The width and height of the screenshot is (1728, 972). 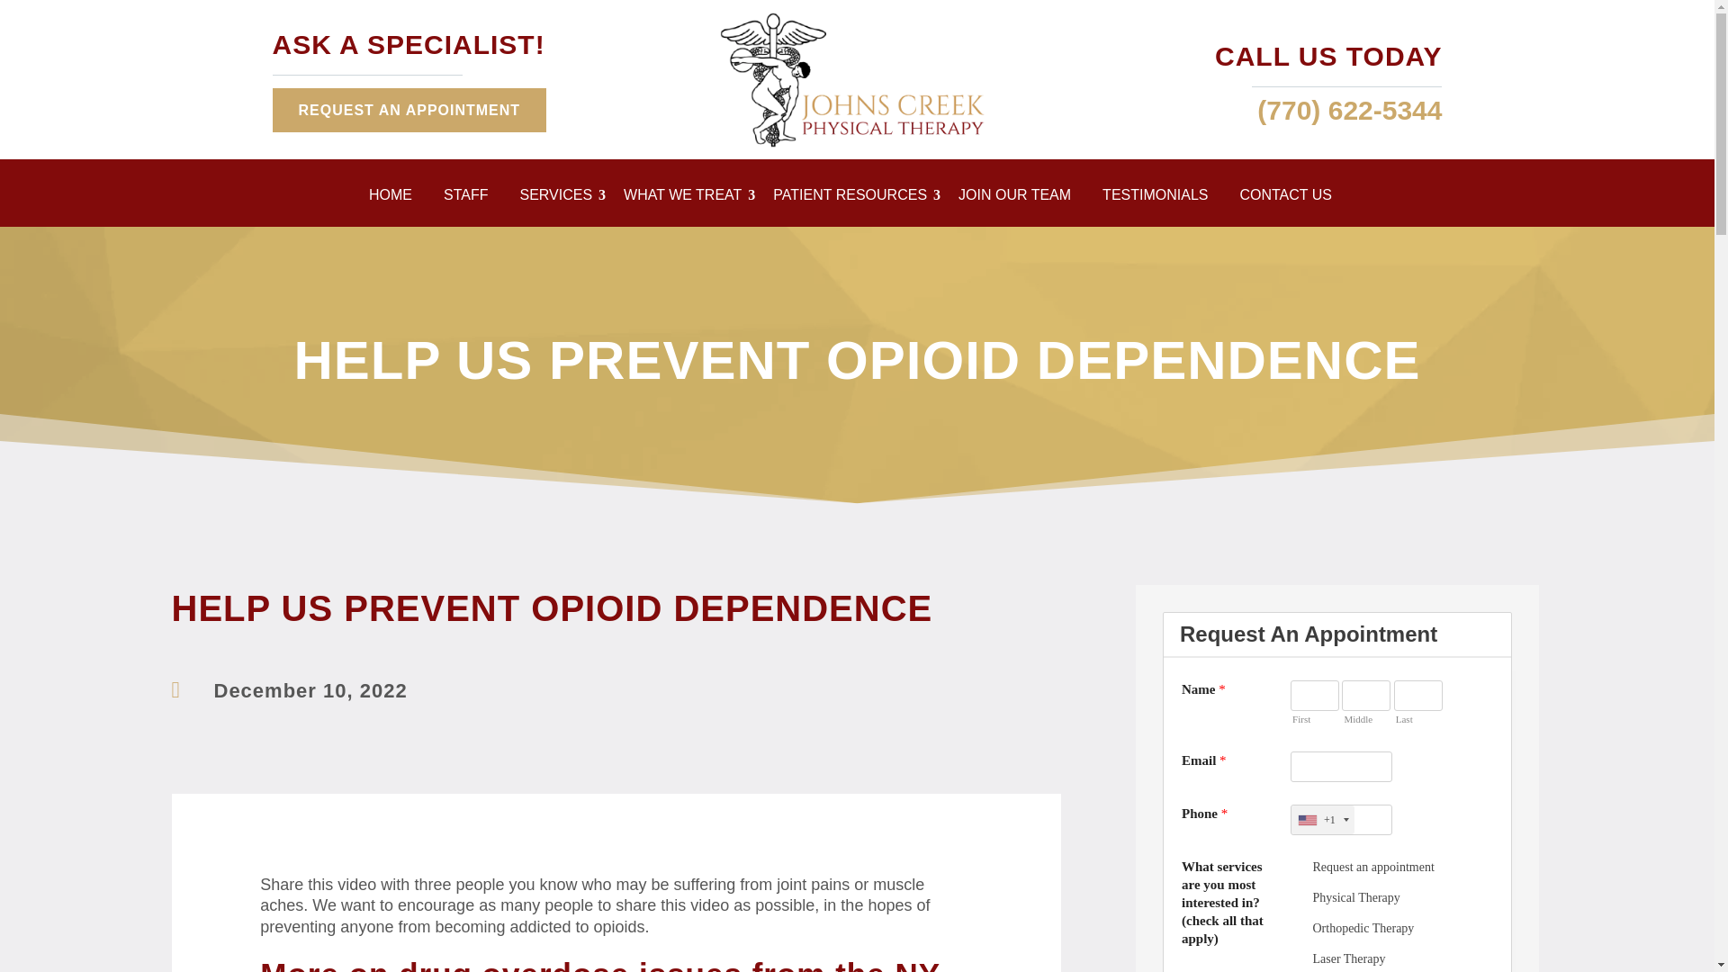 I want to click on STAFF, so click(x=472, y=198).